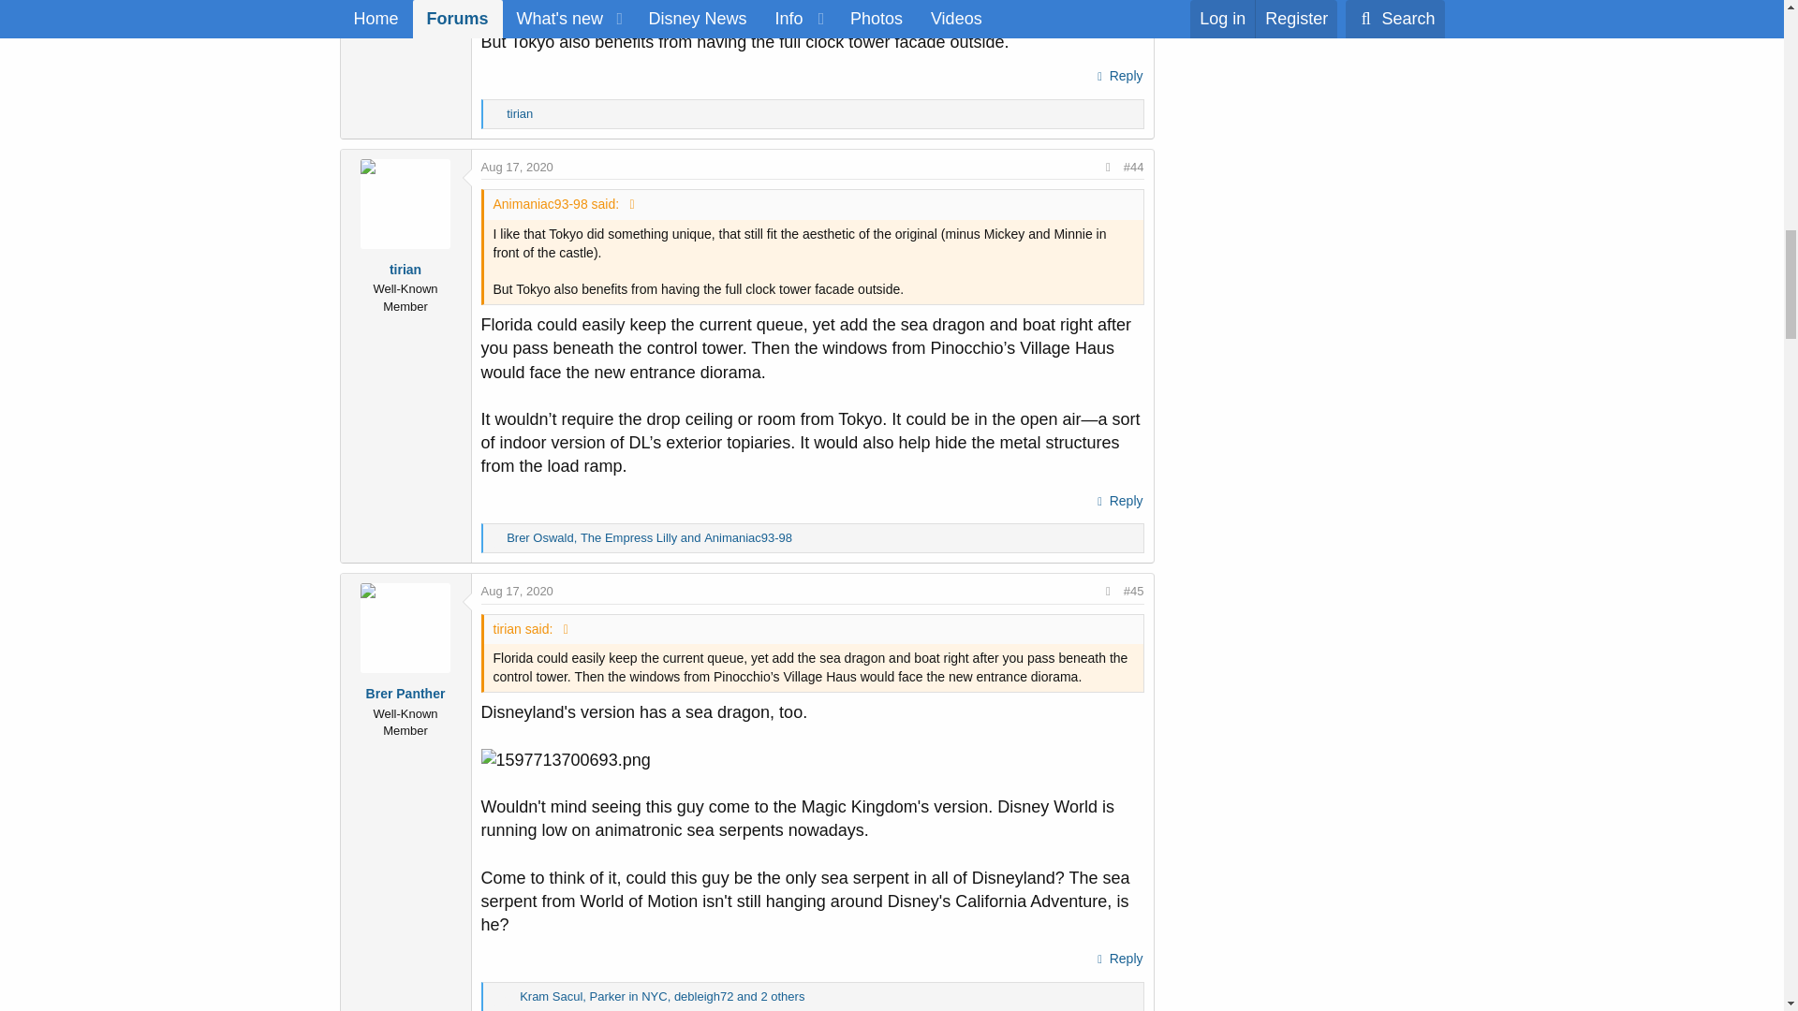 The image size is (1798, 1011). Describe the element at coordinates (496, 538) in the screenshot. I see `Like` at that location.